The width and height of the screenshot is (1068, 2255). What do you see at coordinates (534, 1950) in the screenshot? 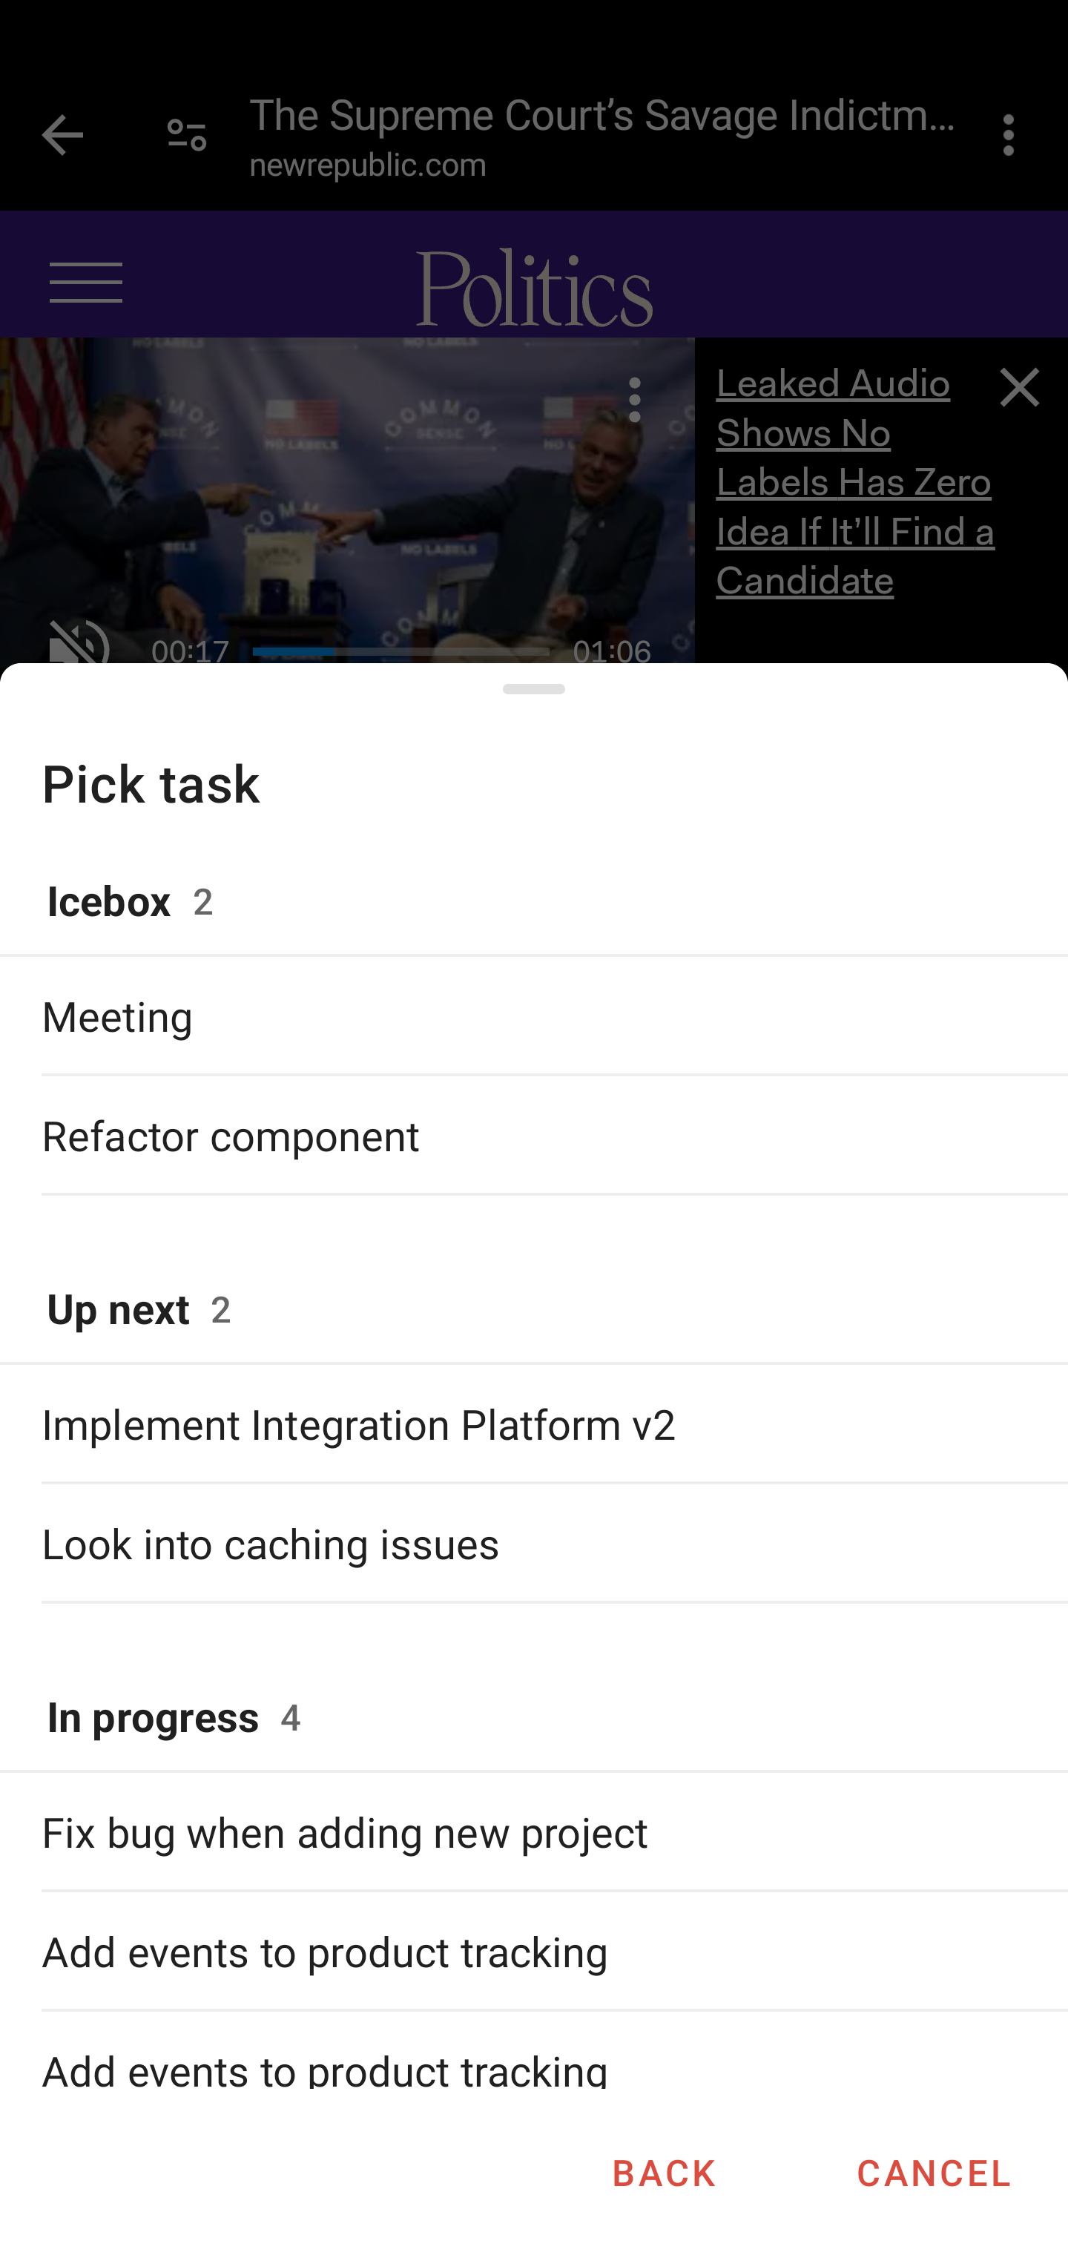
I see `Add events to product tracking` at bounding box center [534, 1950].